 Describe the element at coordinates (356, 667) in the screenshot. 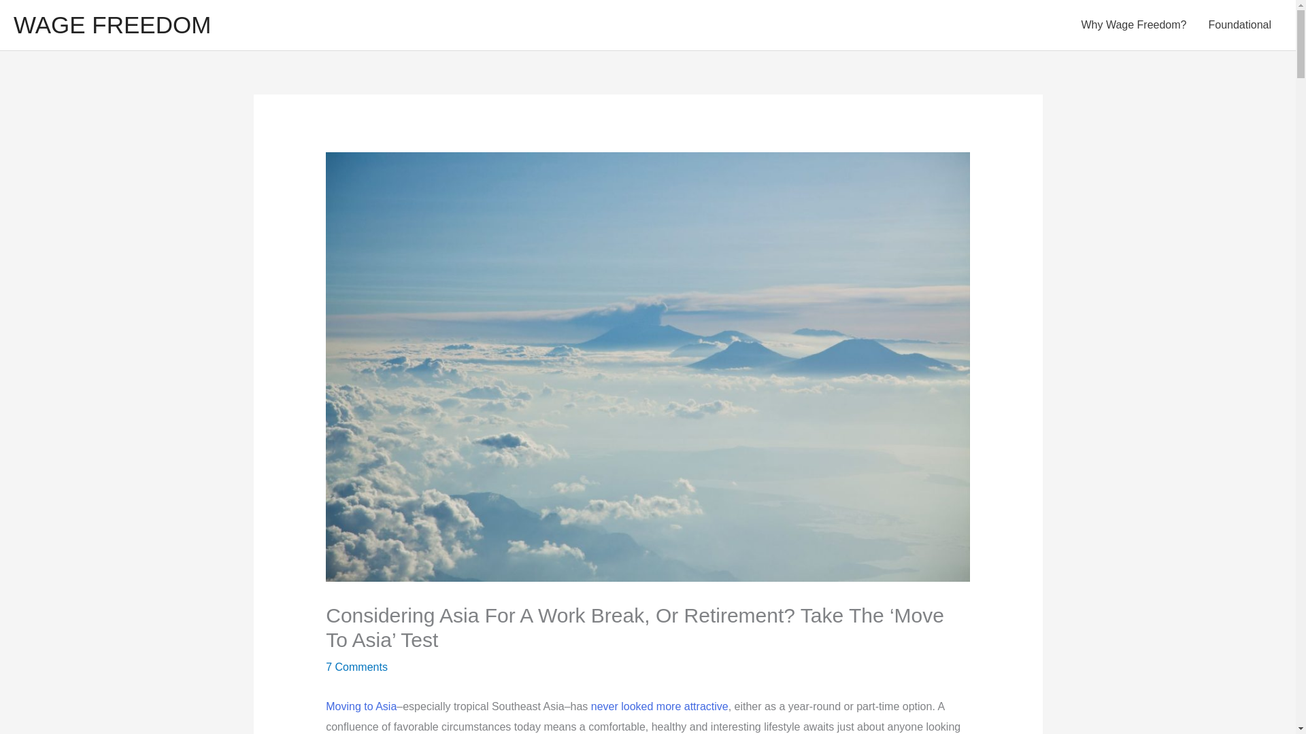

I see `7 Comments` at that location.